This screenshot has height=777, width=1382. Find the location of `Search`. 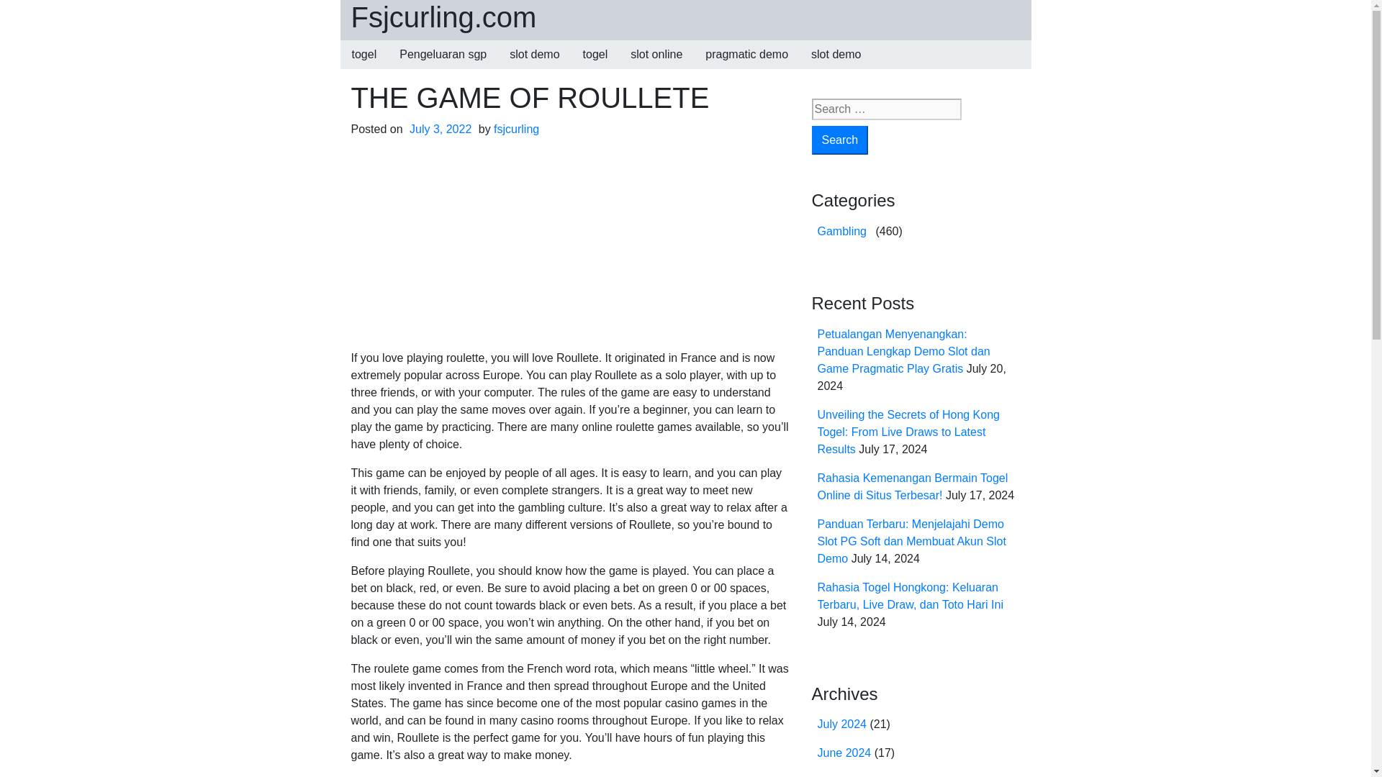

Search is located at coordinates (841, 140).